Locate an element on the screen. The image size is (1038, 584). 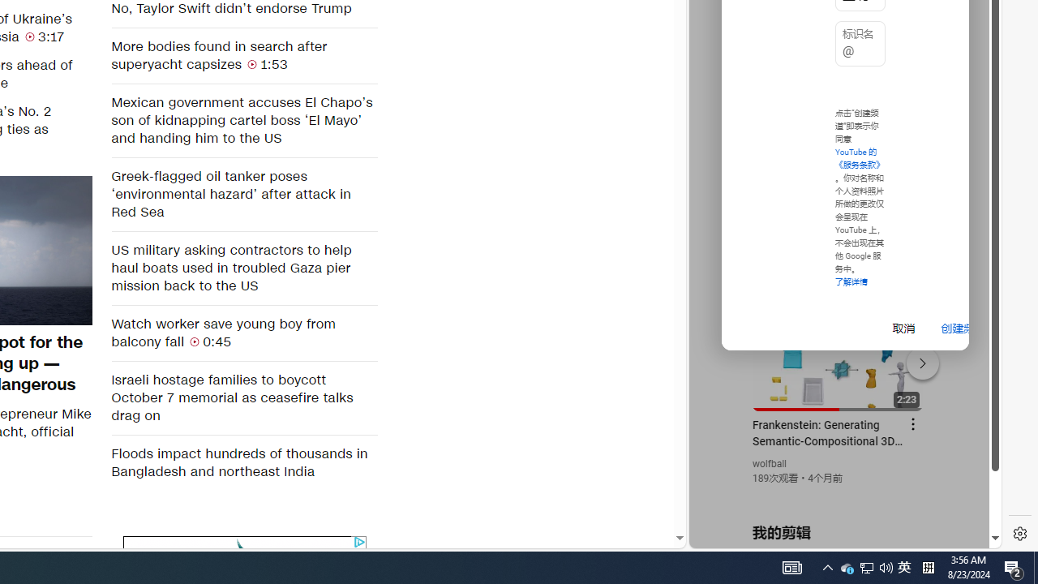
Class: dict_pnIcon rms_img is located at coordinates (834, 535).